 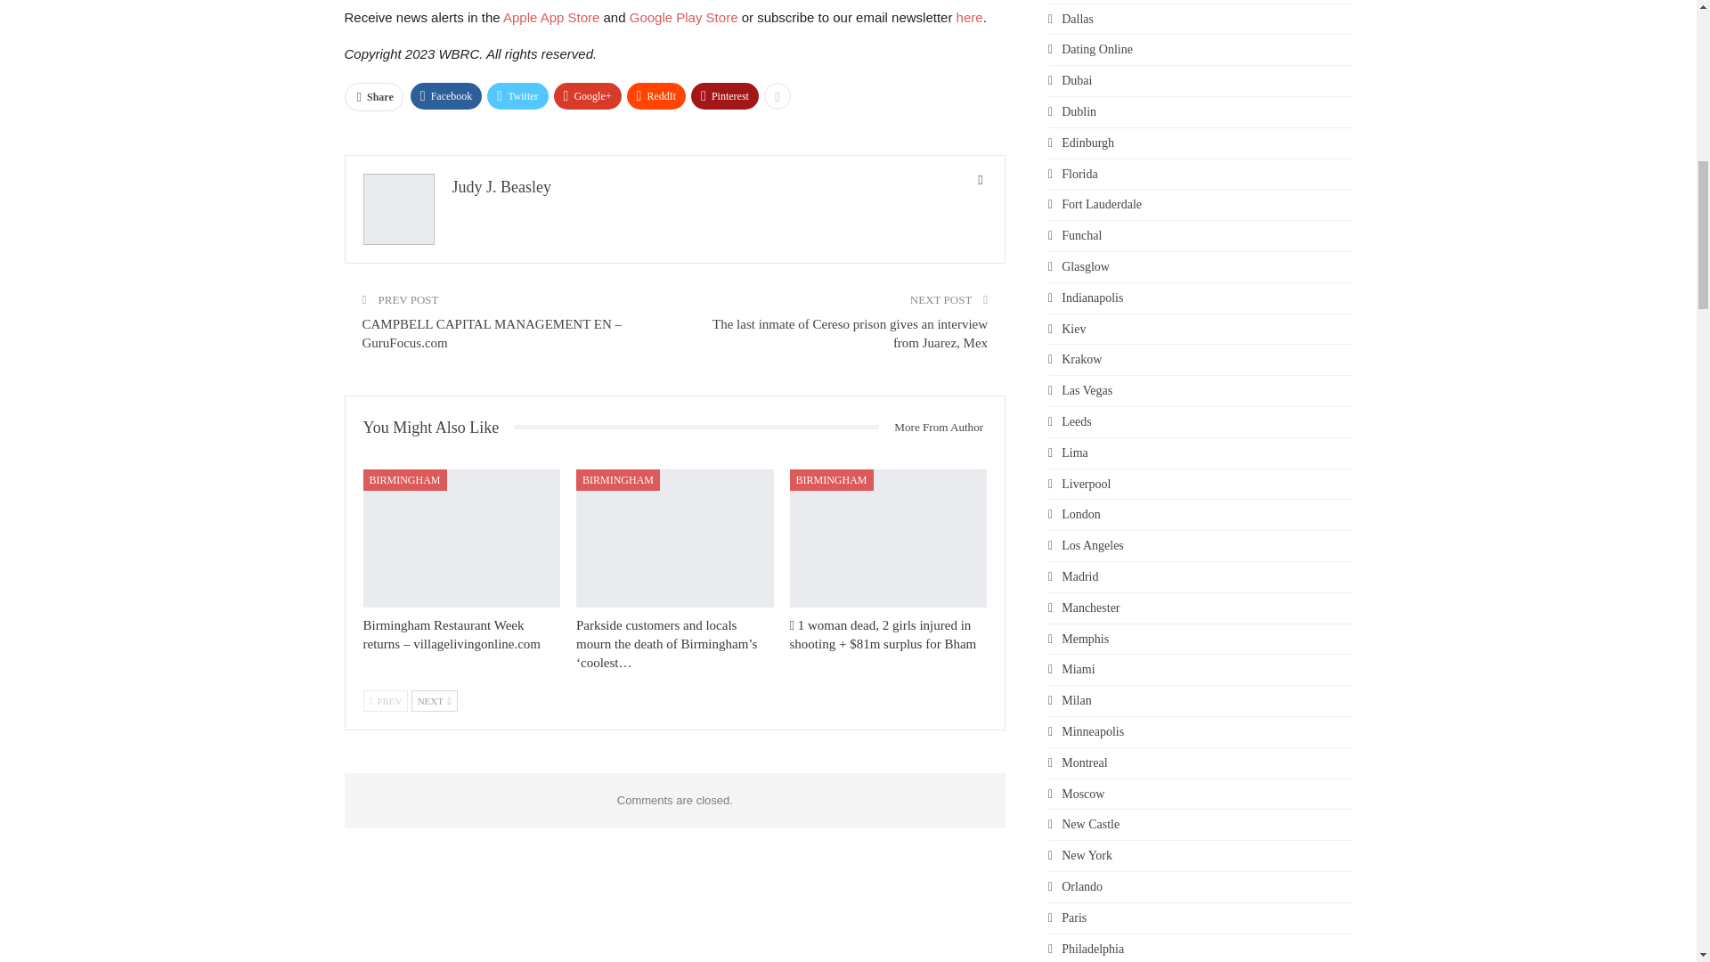 I want to click on More From Author, so click(x=932, y=428).